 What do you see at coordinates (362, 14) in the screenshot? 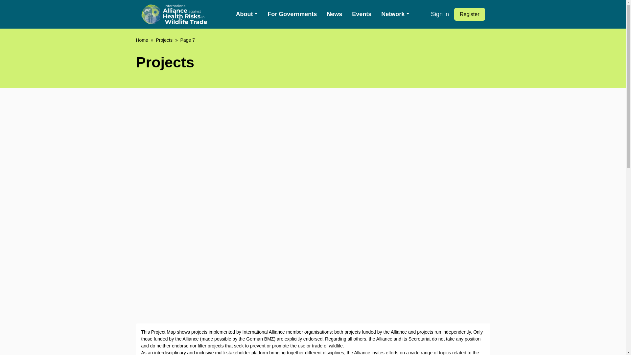
I see `Events` at bounding box center [362, 14].